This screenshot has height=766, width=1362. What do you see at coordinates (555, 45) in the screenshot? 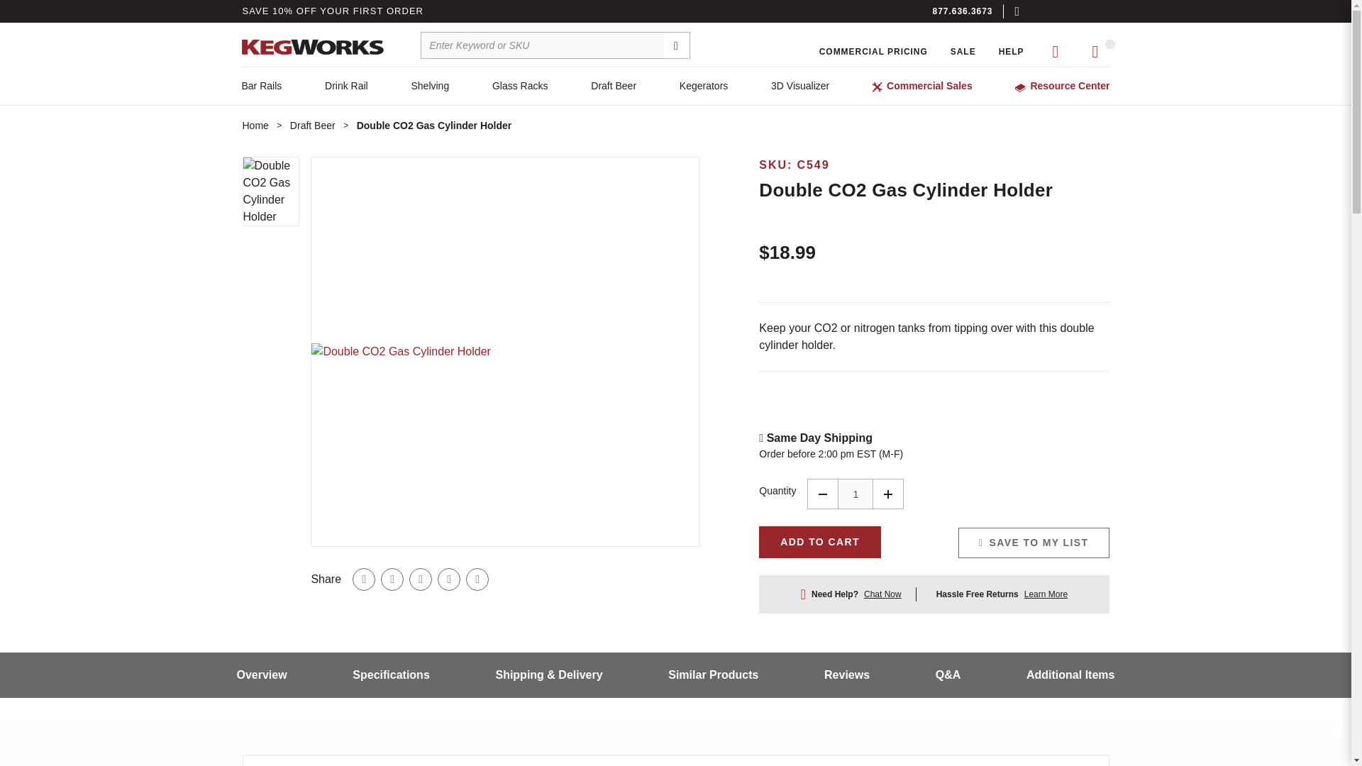
I see `Enter keyword` at bounding box center [555, 45].